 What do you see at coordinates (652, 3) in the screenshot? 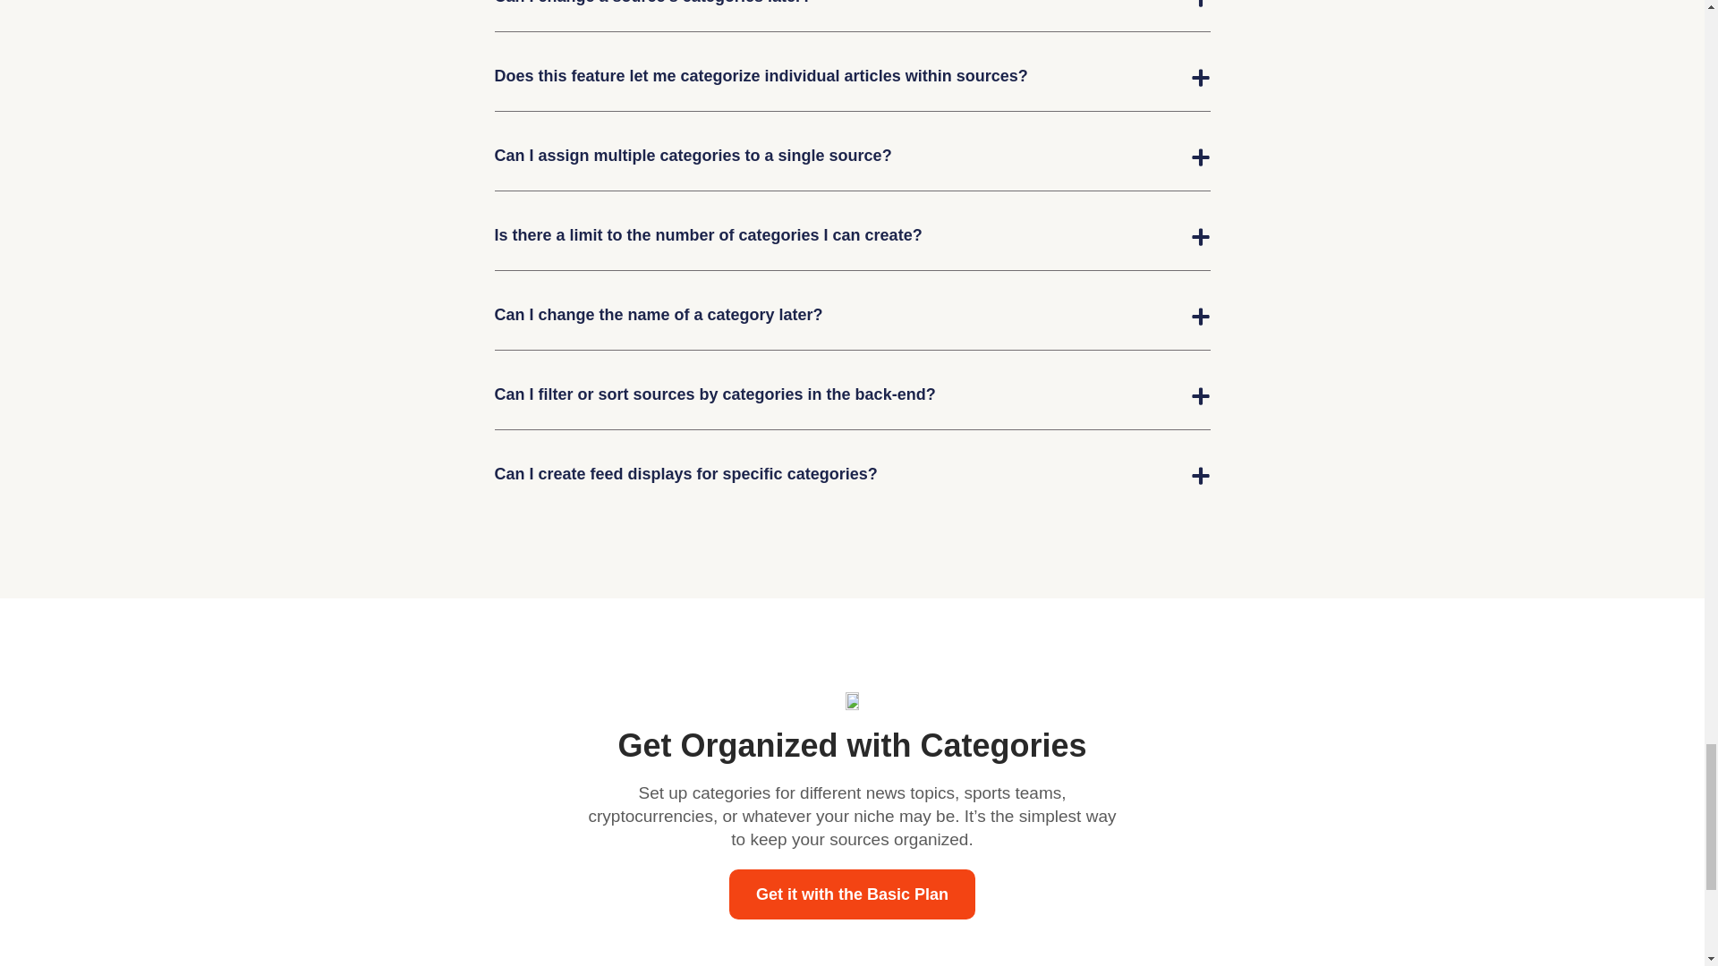
I see `Can I change a source's categories later?` at bounding box center [652, 3].